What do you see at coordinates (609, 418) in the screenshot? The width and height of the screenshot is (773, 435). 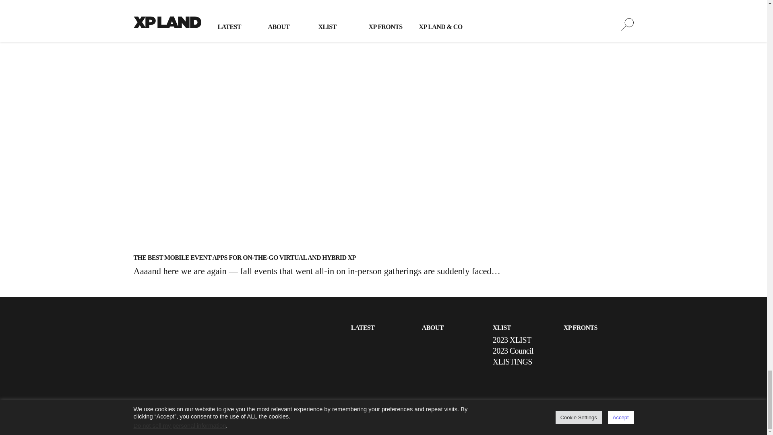 I see `Instagram` at bounding box center [609, 418].